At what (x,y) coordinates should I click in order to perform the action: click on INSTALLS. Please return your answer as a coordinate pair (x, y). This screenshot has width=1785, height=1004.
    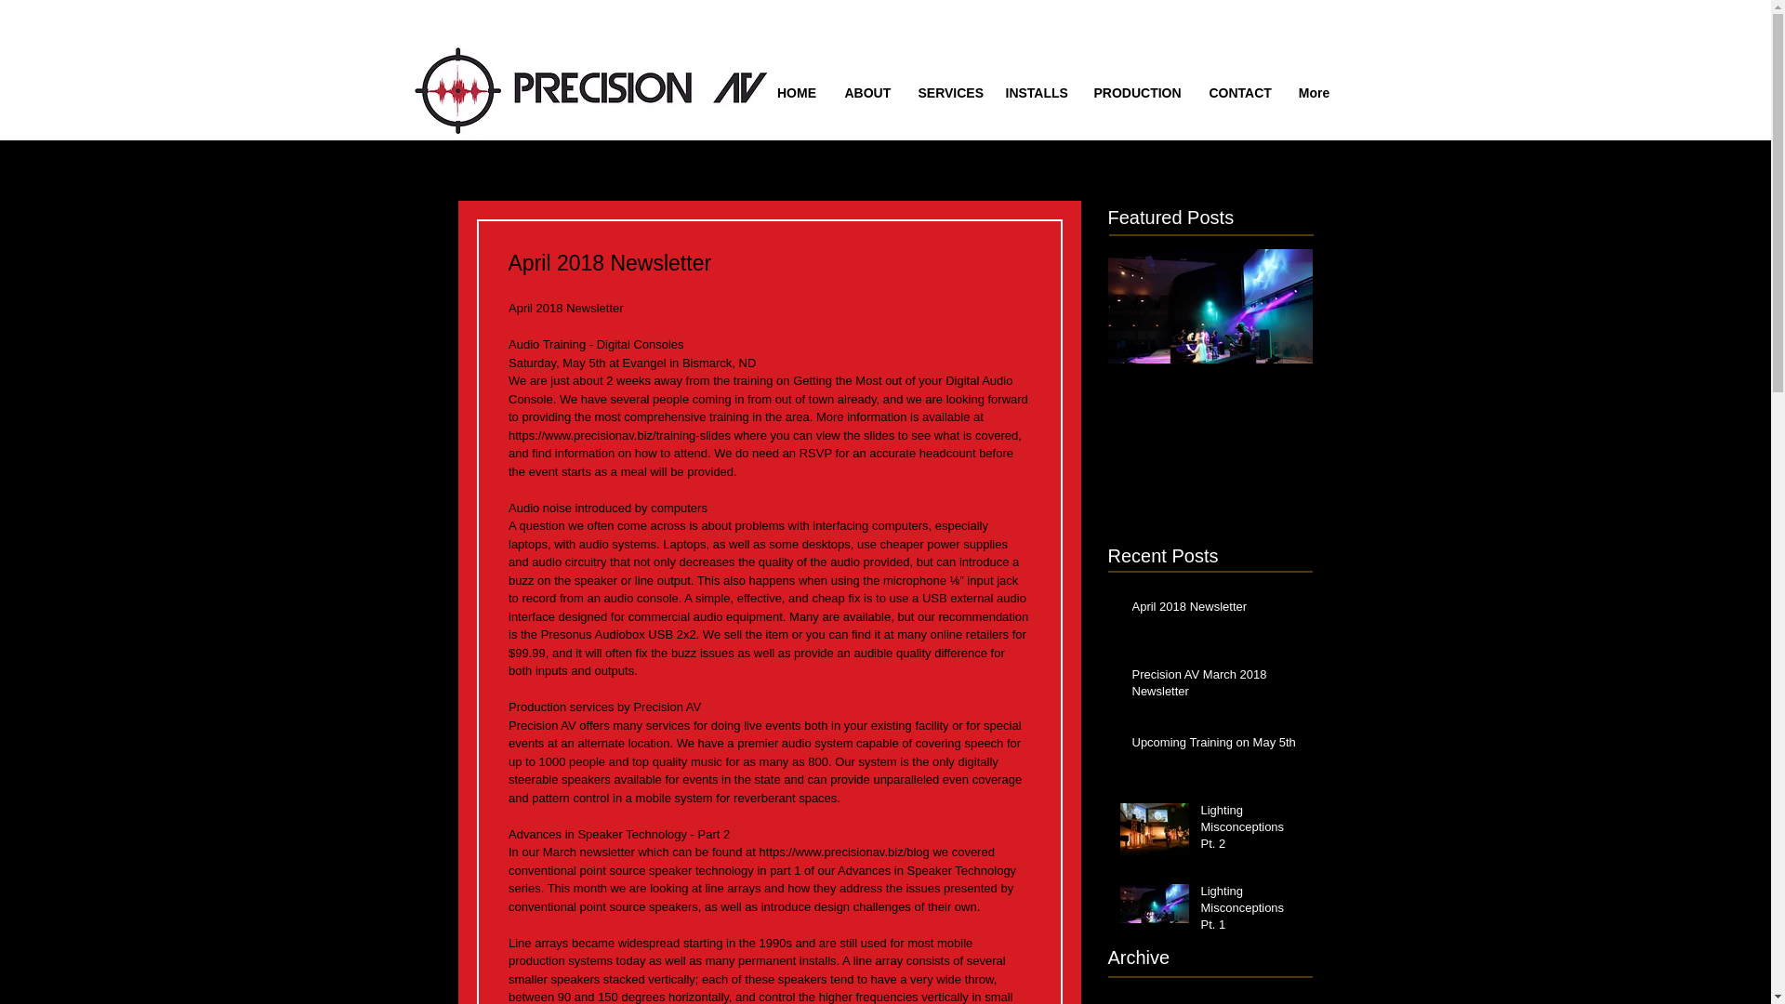
    Looking at the image, I should click on (1035, 93).